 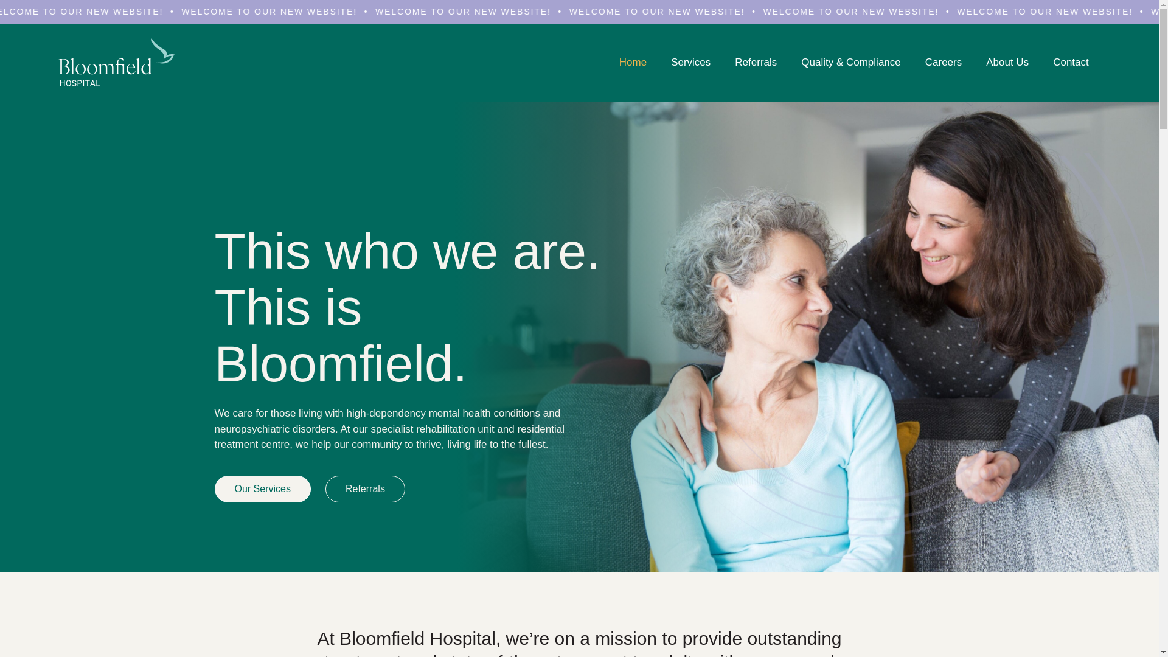 I want to click on Referrals, so click(x=756, y=62).